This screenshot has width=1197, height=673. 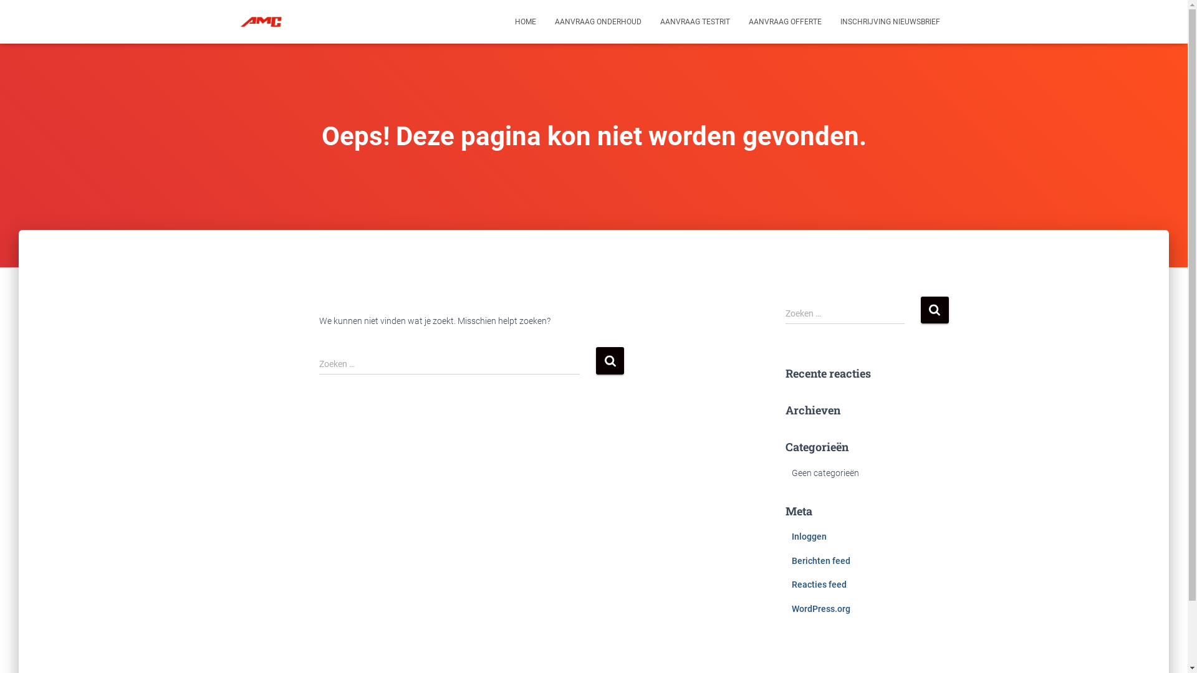 I want to click on Zoeken, so click(x=610, y=360).